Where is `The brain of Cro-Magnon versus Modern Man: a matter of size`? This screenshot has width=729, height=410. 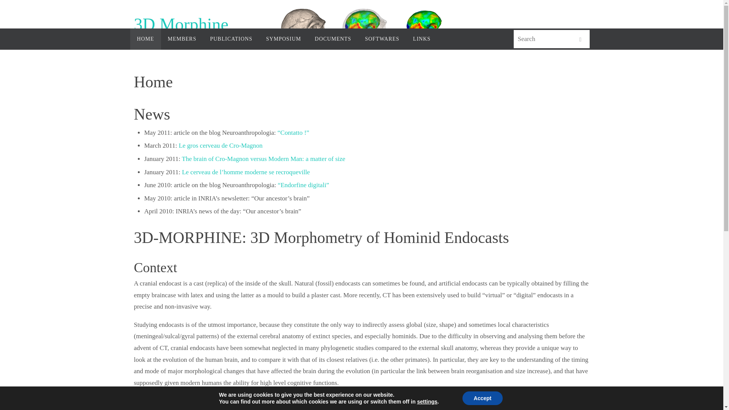 The brain of Cro-Magnon versus Modern Man: a matter of size is located at coordinates (264, 159).